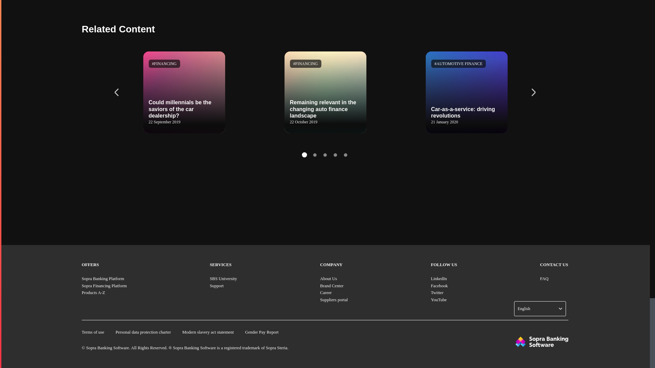 Image resolution: width=655 pixels, height=368 pixels. What do you see at coordinates (104, 286) in the screenshot?
I see `Sopra Financing Platform` at bounding box center [104, 286].